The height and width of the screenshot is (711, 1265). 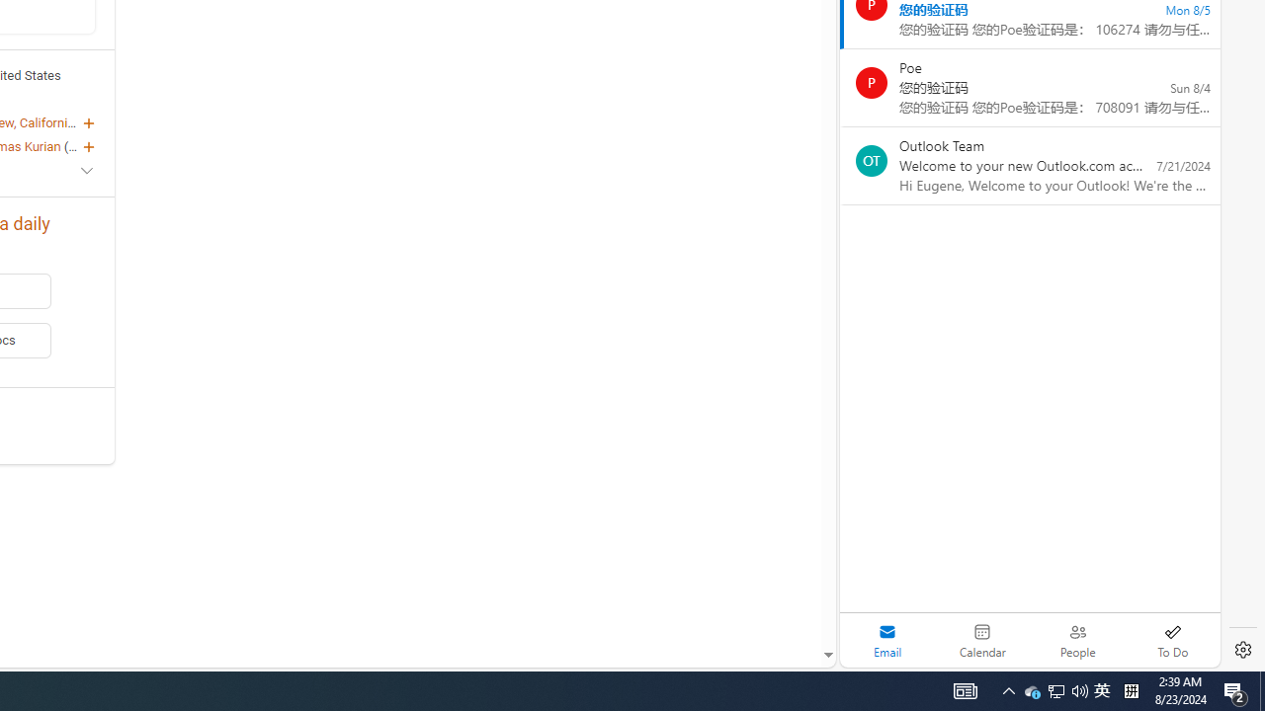 What do you see at coordinates (1243, 650) in the screenshot?
I see `Settings` at bounding box center [1243, 650].